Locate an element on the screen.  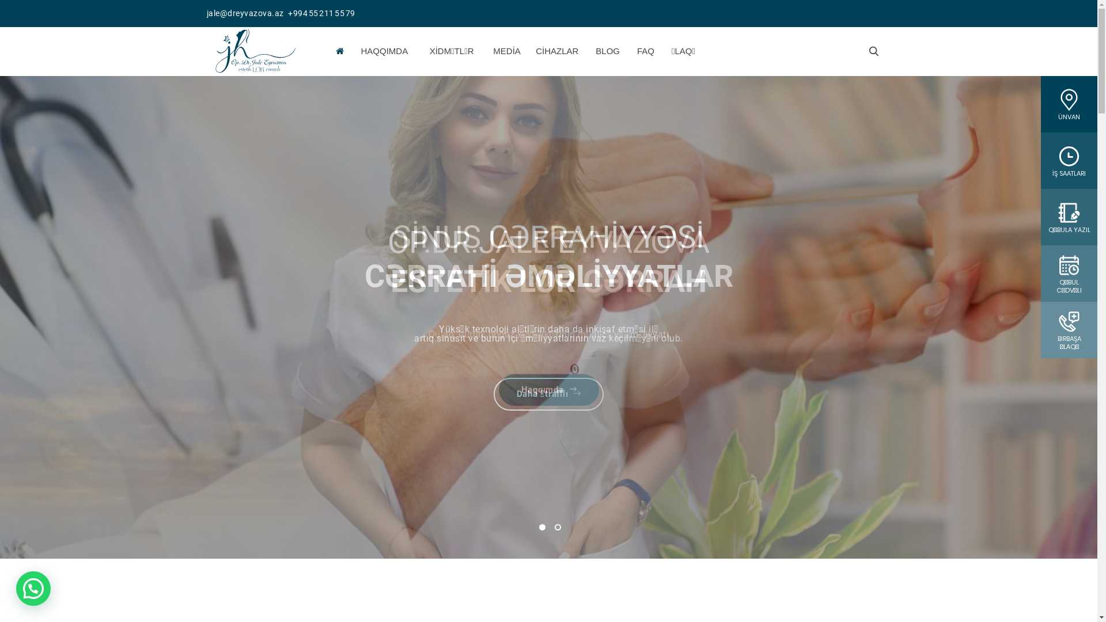
FAQ is located at coordinates (646, 51).